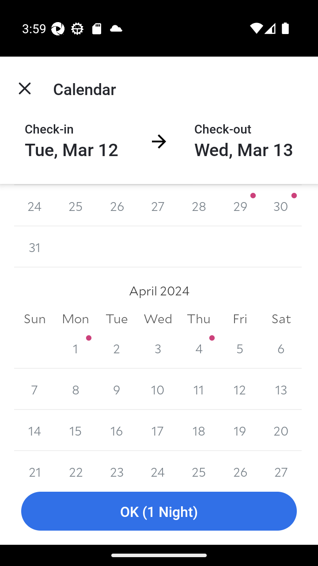 The image size is (318, 566). What do you see at coordinates (34, 206) in the screenshot?
I see `24 24 March 2024` at bounding box center [34, 206].